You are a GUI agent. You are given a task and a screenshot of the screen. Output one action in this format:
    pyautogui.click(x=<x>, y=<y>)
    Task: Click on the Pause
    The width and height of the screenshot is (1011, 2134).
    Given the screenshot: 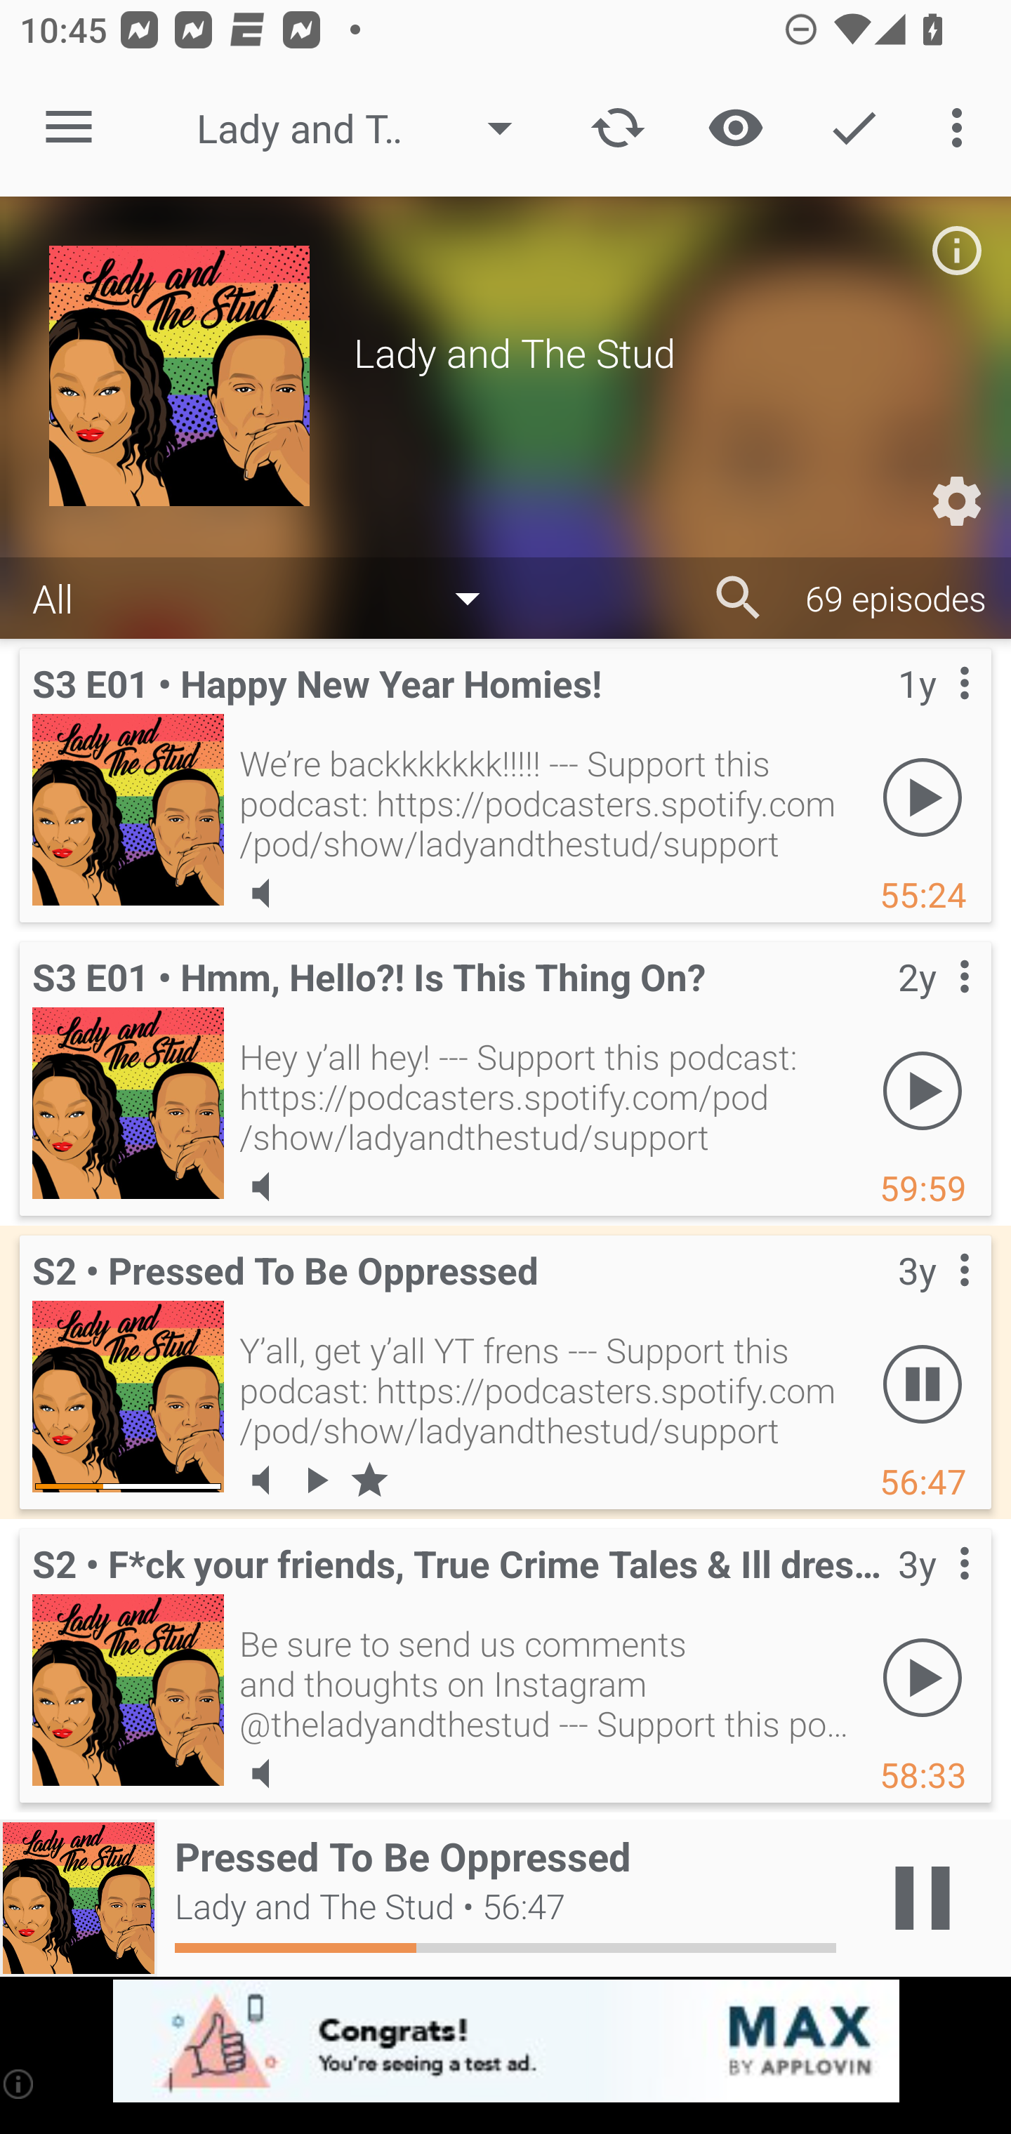 What is the action you would take?
    pyautogui.click(x=923, y=1384)
    